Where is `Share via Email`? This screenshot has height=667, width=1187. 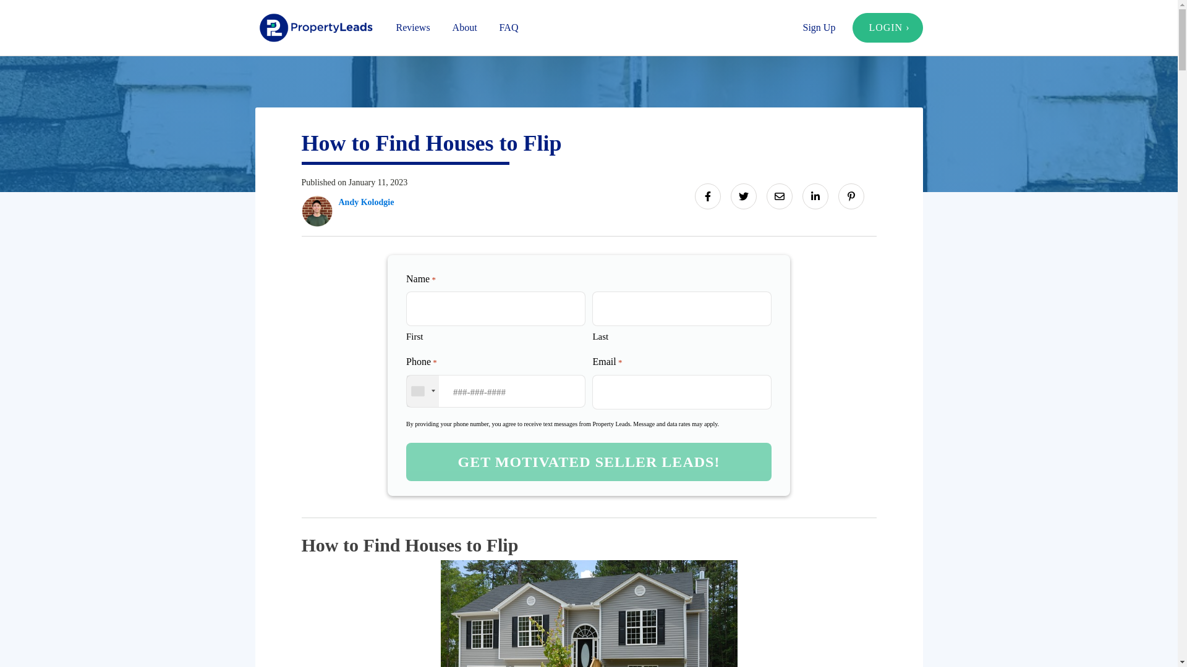 Share via Email is located at coordinates (780, 196).